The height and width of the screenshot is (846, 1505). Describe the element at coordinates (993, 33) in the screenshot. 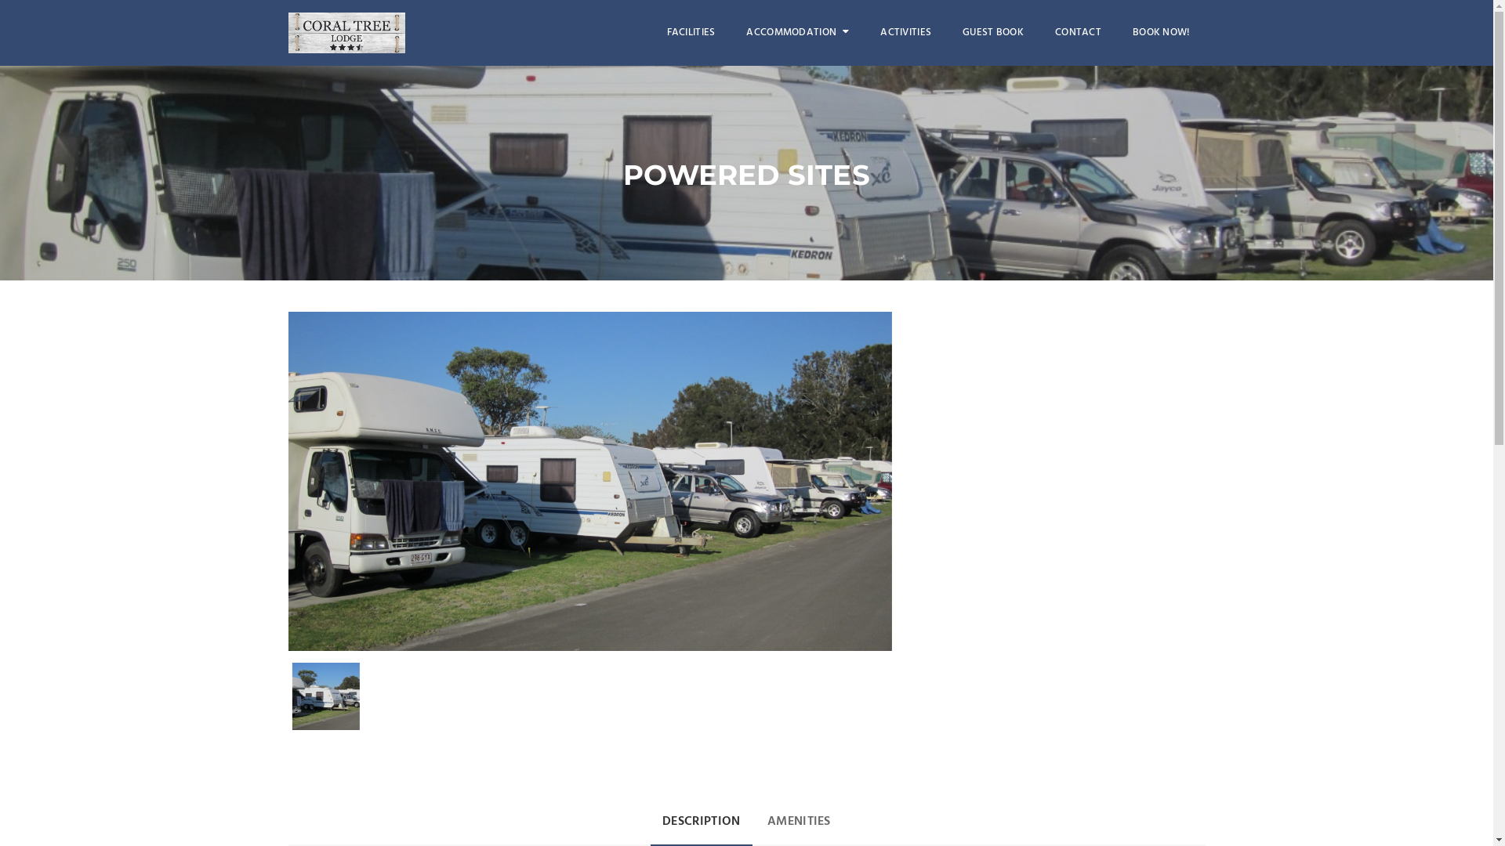

I see `GUEST BOOK` at that location.